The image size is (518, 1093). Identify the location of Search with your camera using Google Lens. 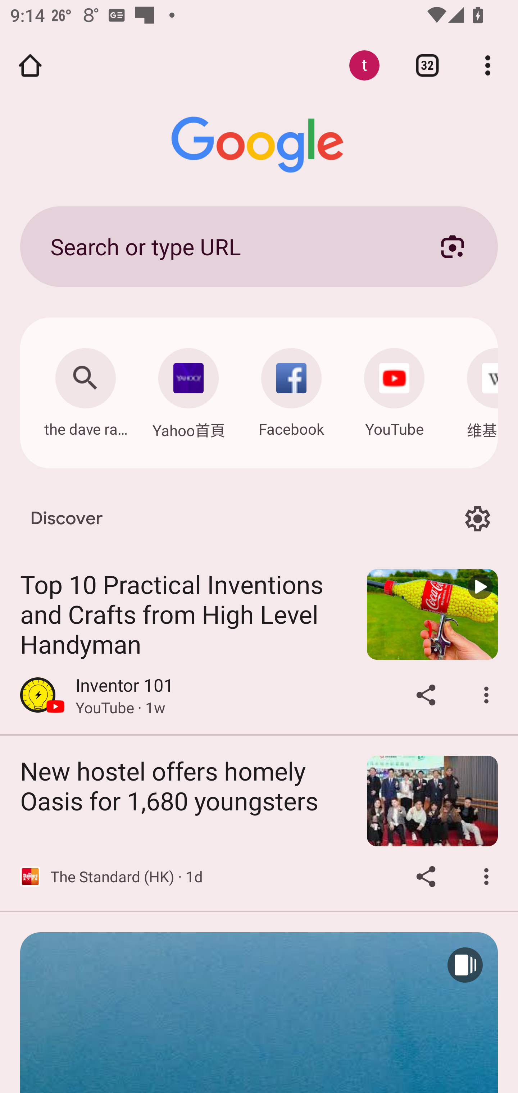
(453, 246).